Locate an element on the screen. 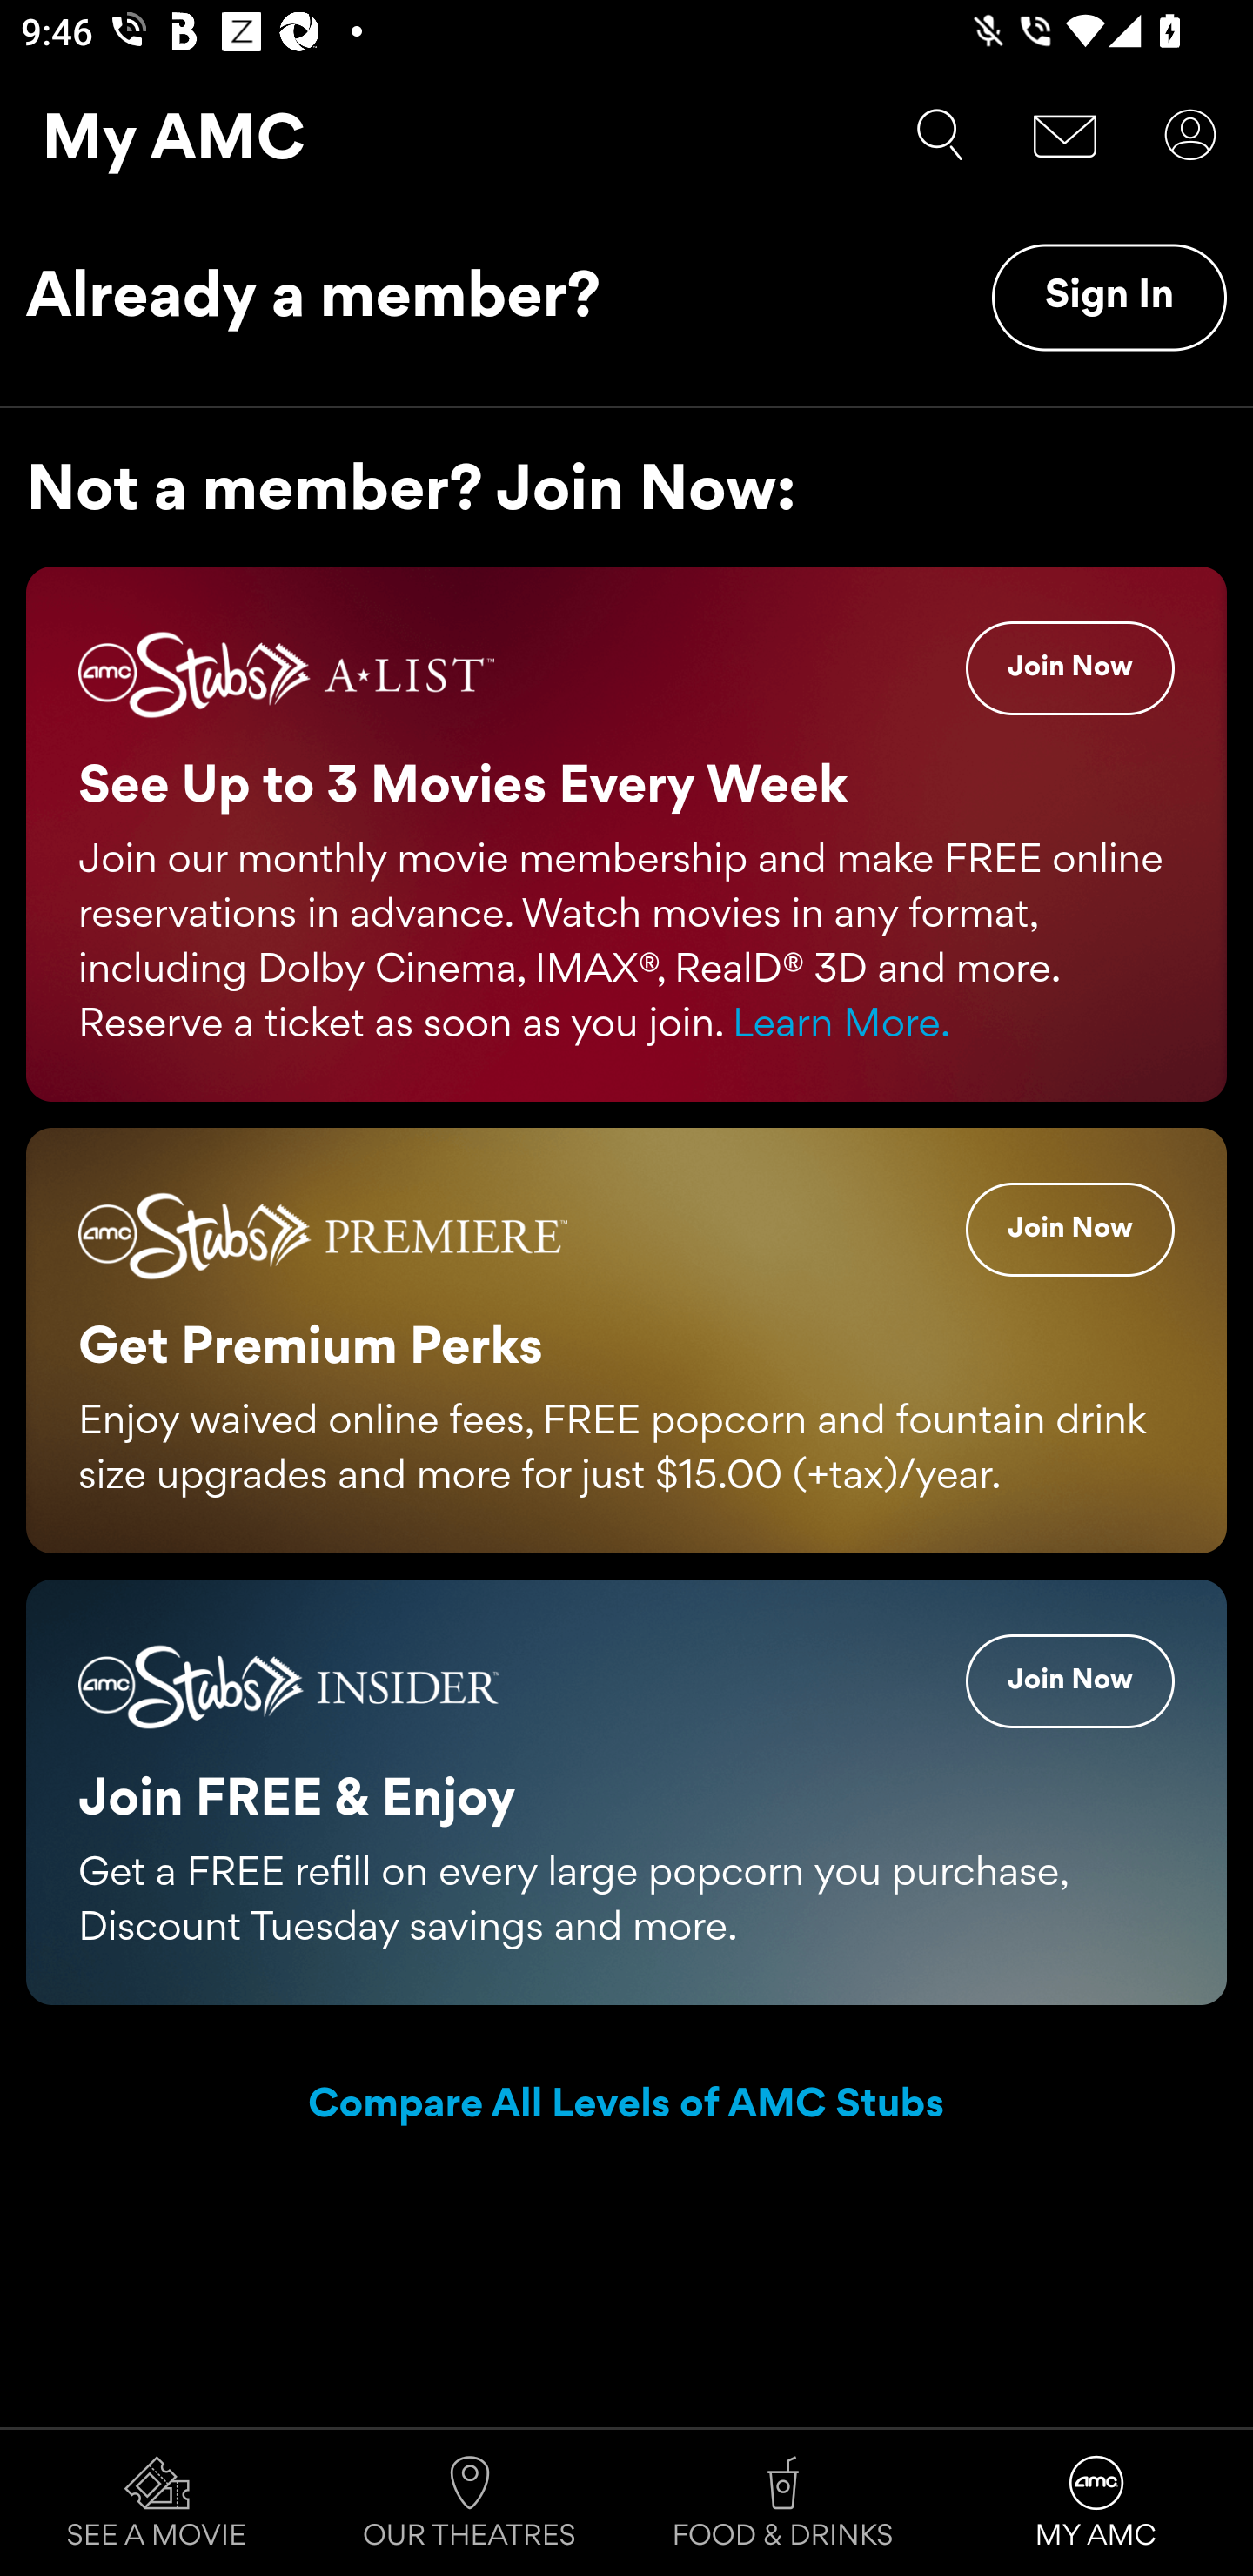 The image size is (1253, 2576). FOOD & DRINKS
Tab 3 of 4 is located at coordinates (783, 2503).